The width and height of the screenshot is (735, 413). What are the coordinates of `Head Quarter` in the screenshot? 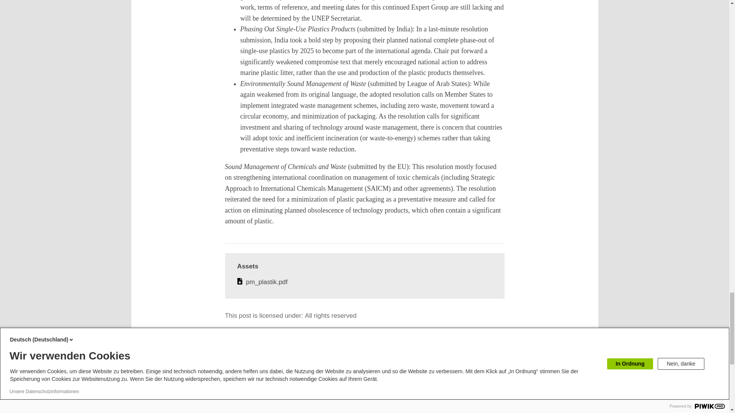 It's located at (220, 398).